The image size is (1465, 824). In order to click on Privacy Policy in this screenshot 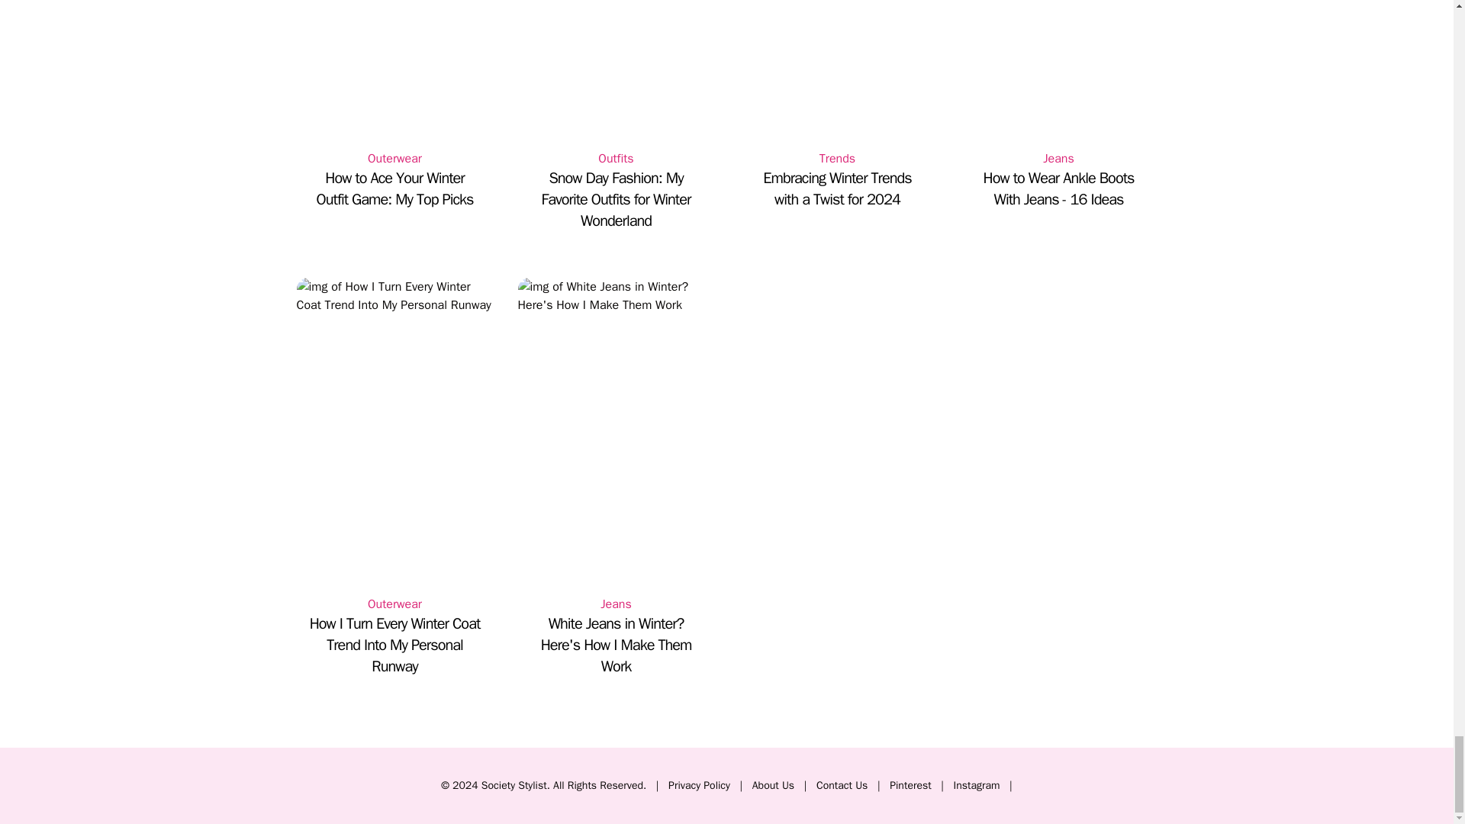, I will do `click(699, 784)`.